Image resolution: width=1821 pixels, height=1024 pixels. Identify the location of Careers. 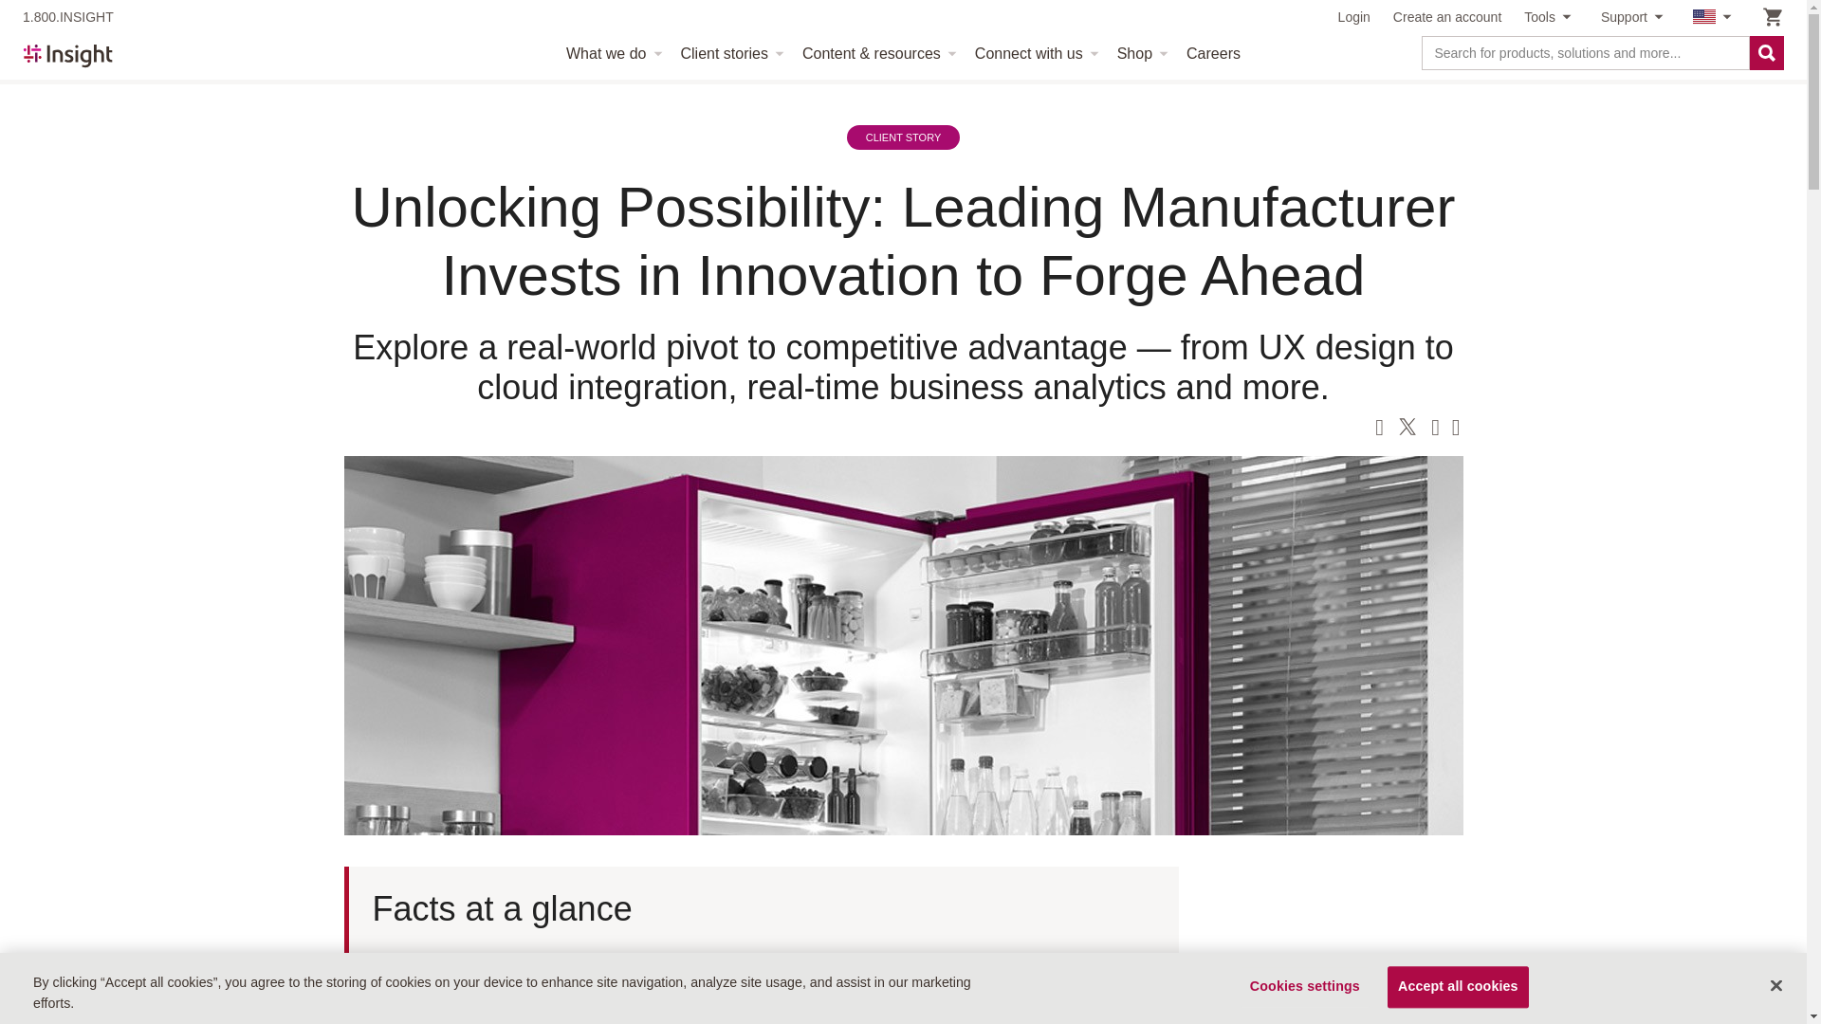
(1213, 54).